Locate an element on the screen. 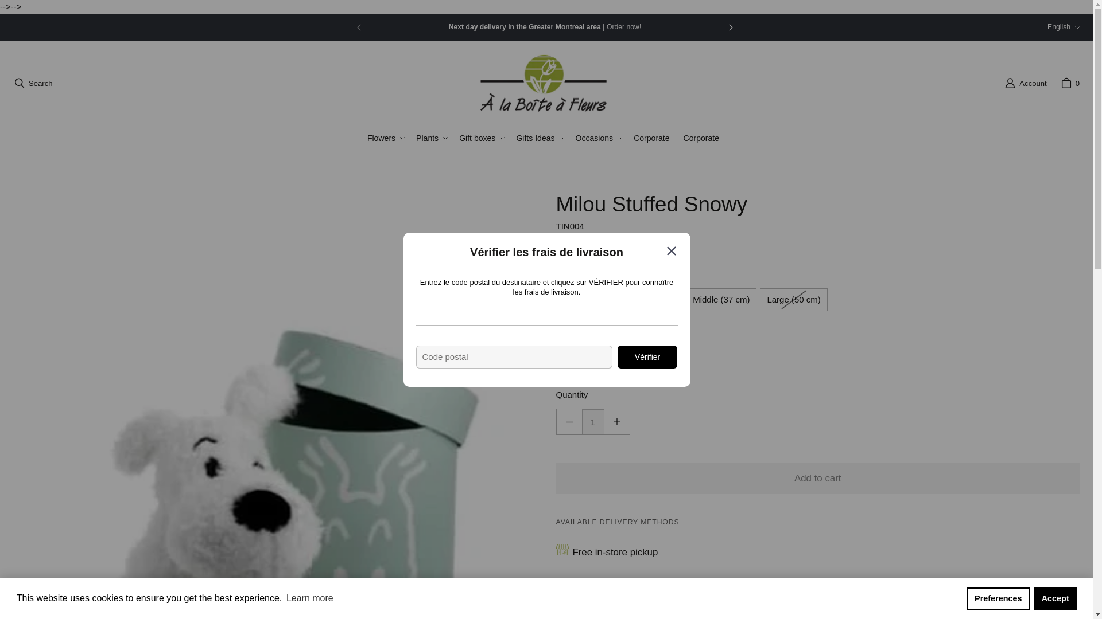  English is located at coordinates (1063, 28).